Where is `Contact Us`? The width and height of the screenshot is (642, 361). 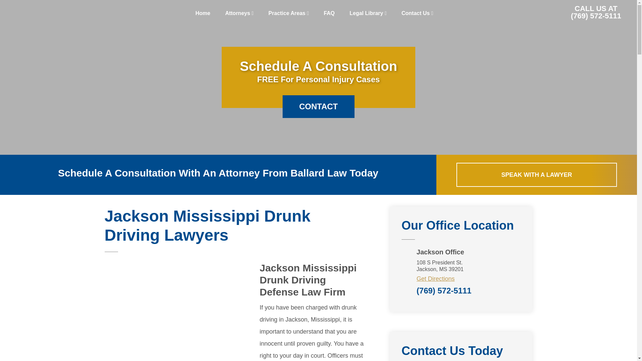 Contact Us is located at coordinates (417, 13).